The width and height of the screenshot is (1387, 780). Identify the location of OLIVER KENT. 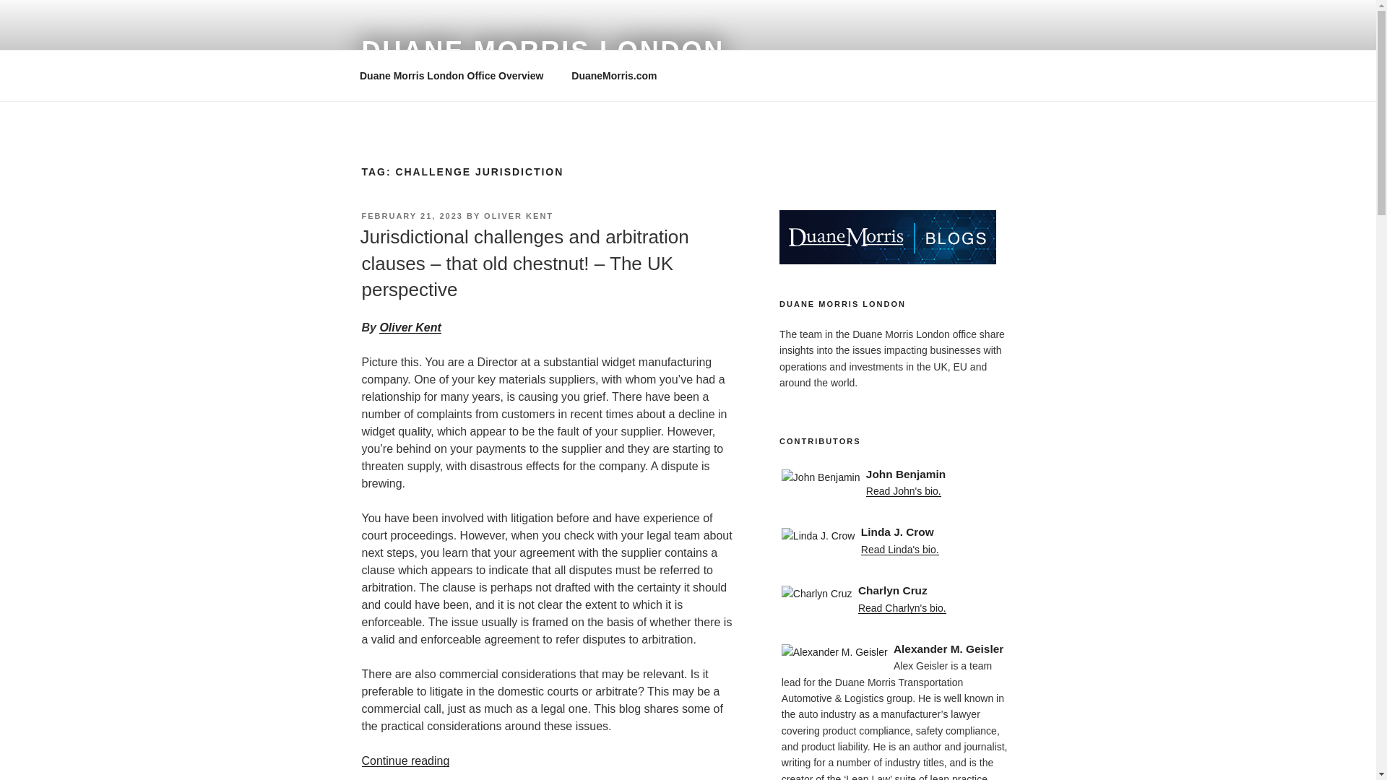
(519, 215).